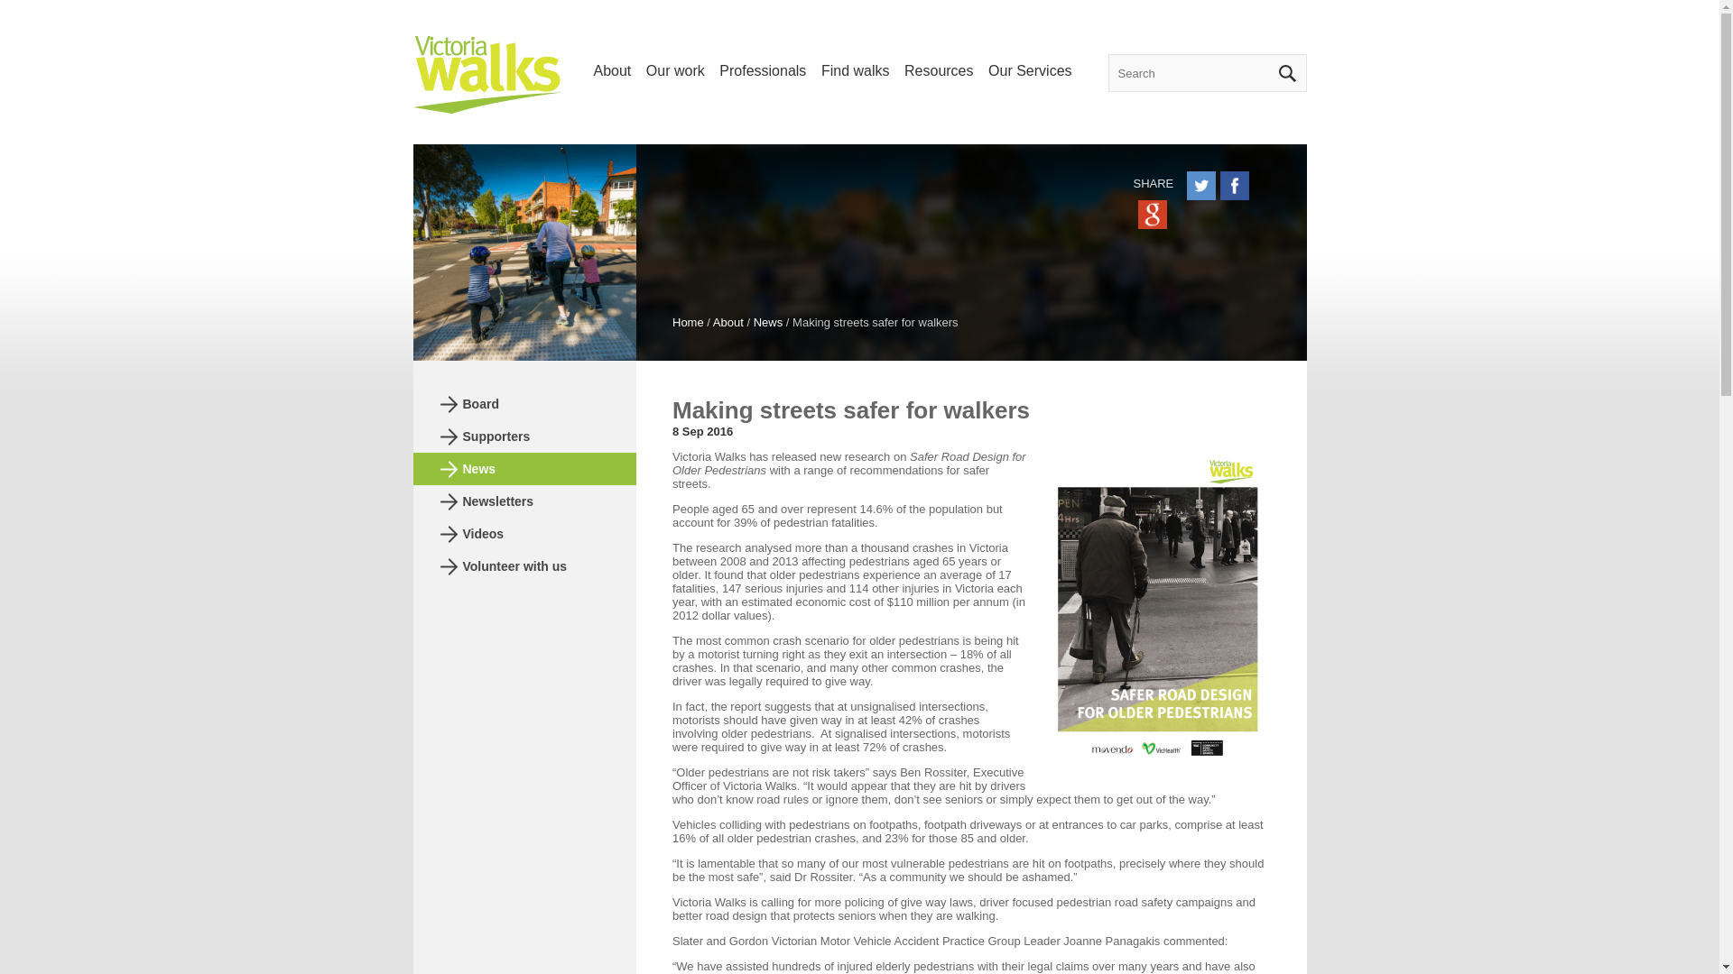 Image resolution: width=1733 pixels, height=974 pixels. What do you see at coordinates (1029, 70) in the screenshot?
I see `Our Services` at bounding box center [1029, 70].